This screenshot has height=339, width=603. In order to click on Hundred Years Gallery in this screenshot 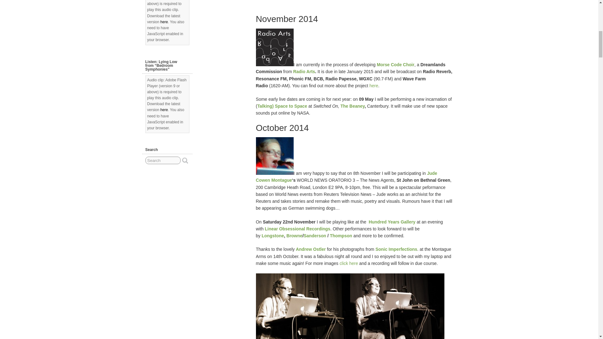, I will do `click(392, 222)`.